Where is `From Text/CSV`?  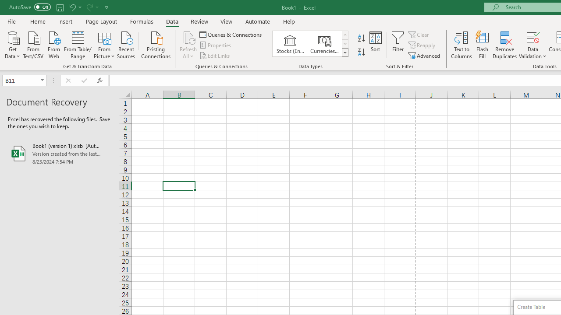 From Text/CSV is located at coordinates (33, 44).